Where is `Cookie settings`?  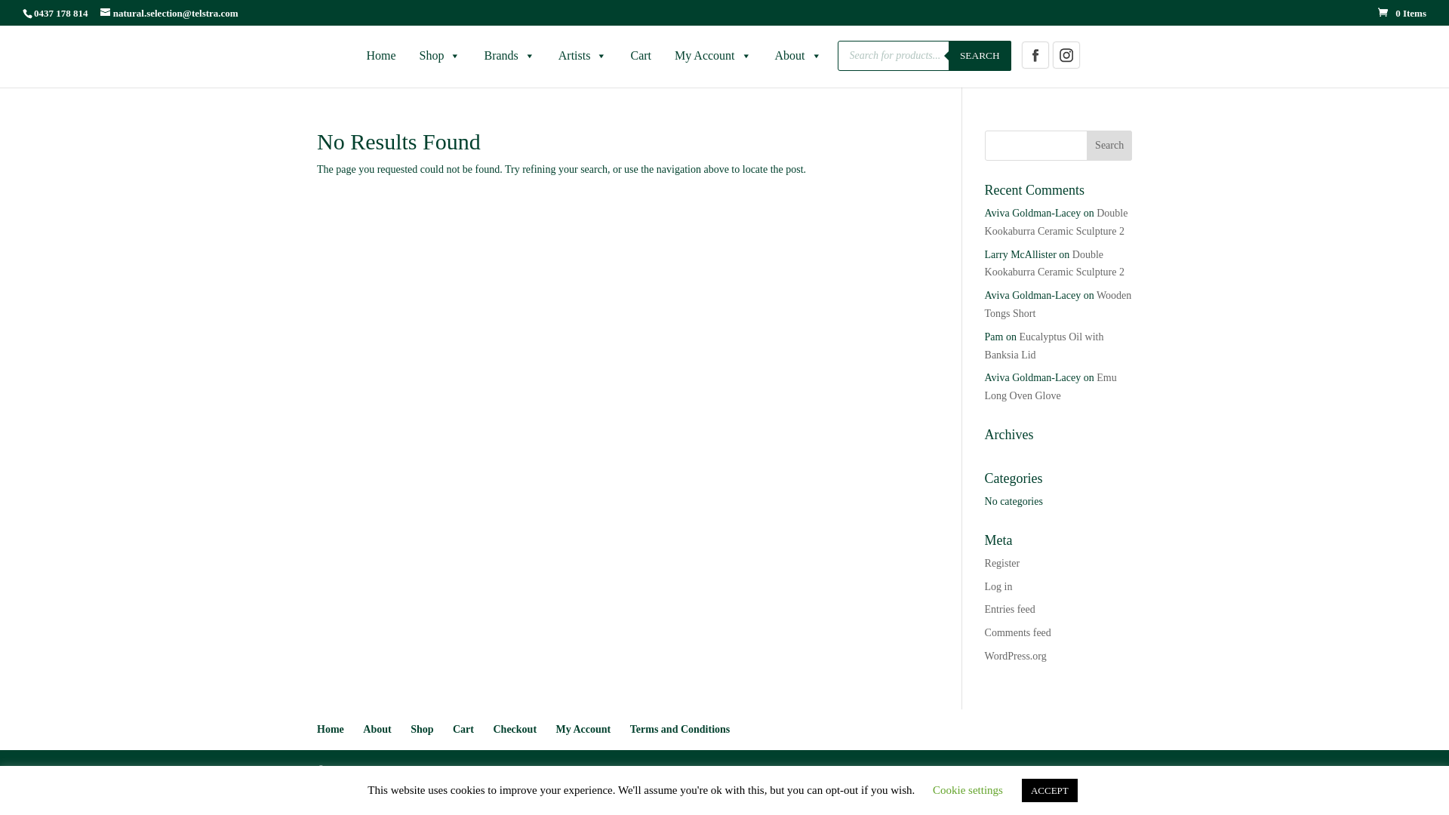
Cookie settings is located at coordinates (968, 790).